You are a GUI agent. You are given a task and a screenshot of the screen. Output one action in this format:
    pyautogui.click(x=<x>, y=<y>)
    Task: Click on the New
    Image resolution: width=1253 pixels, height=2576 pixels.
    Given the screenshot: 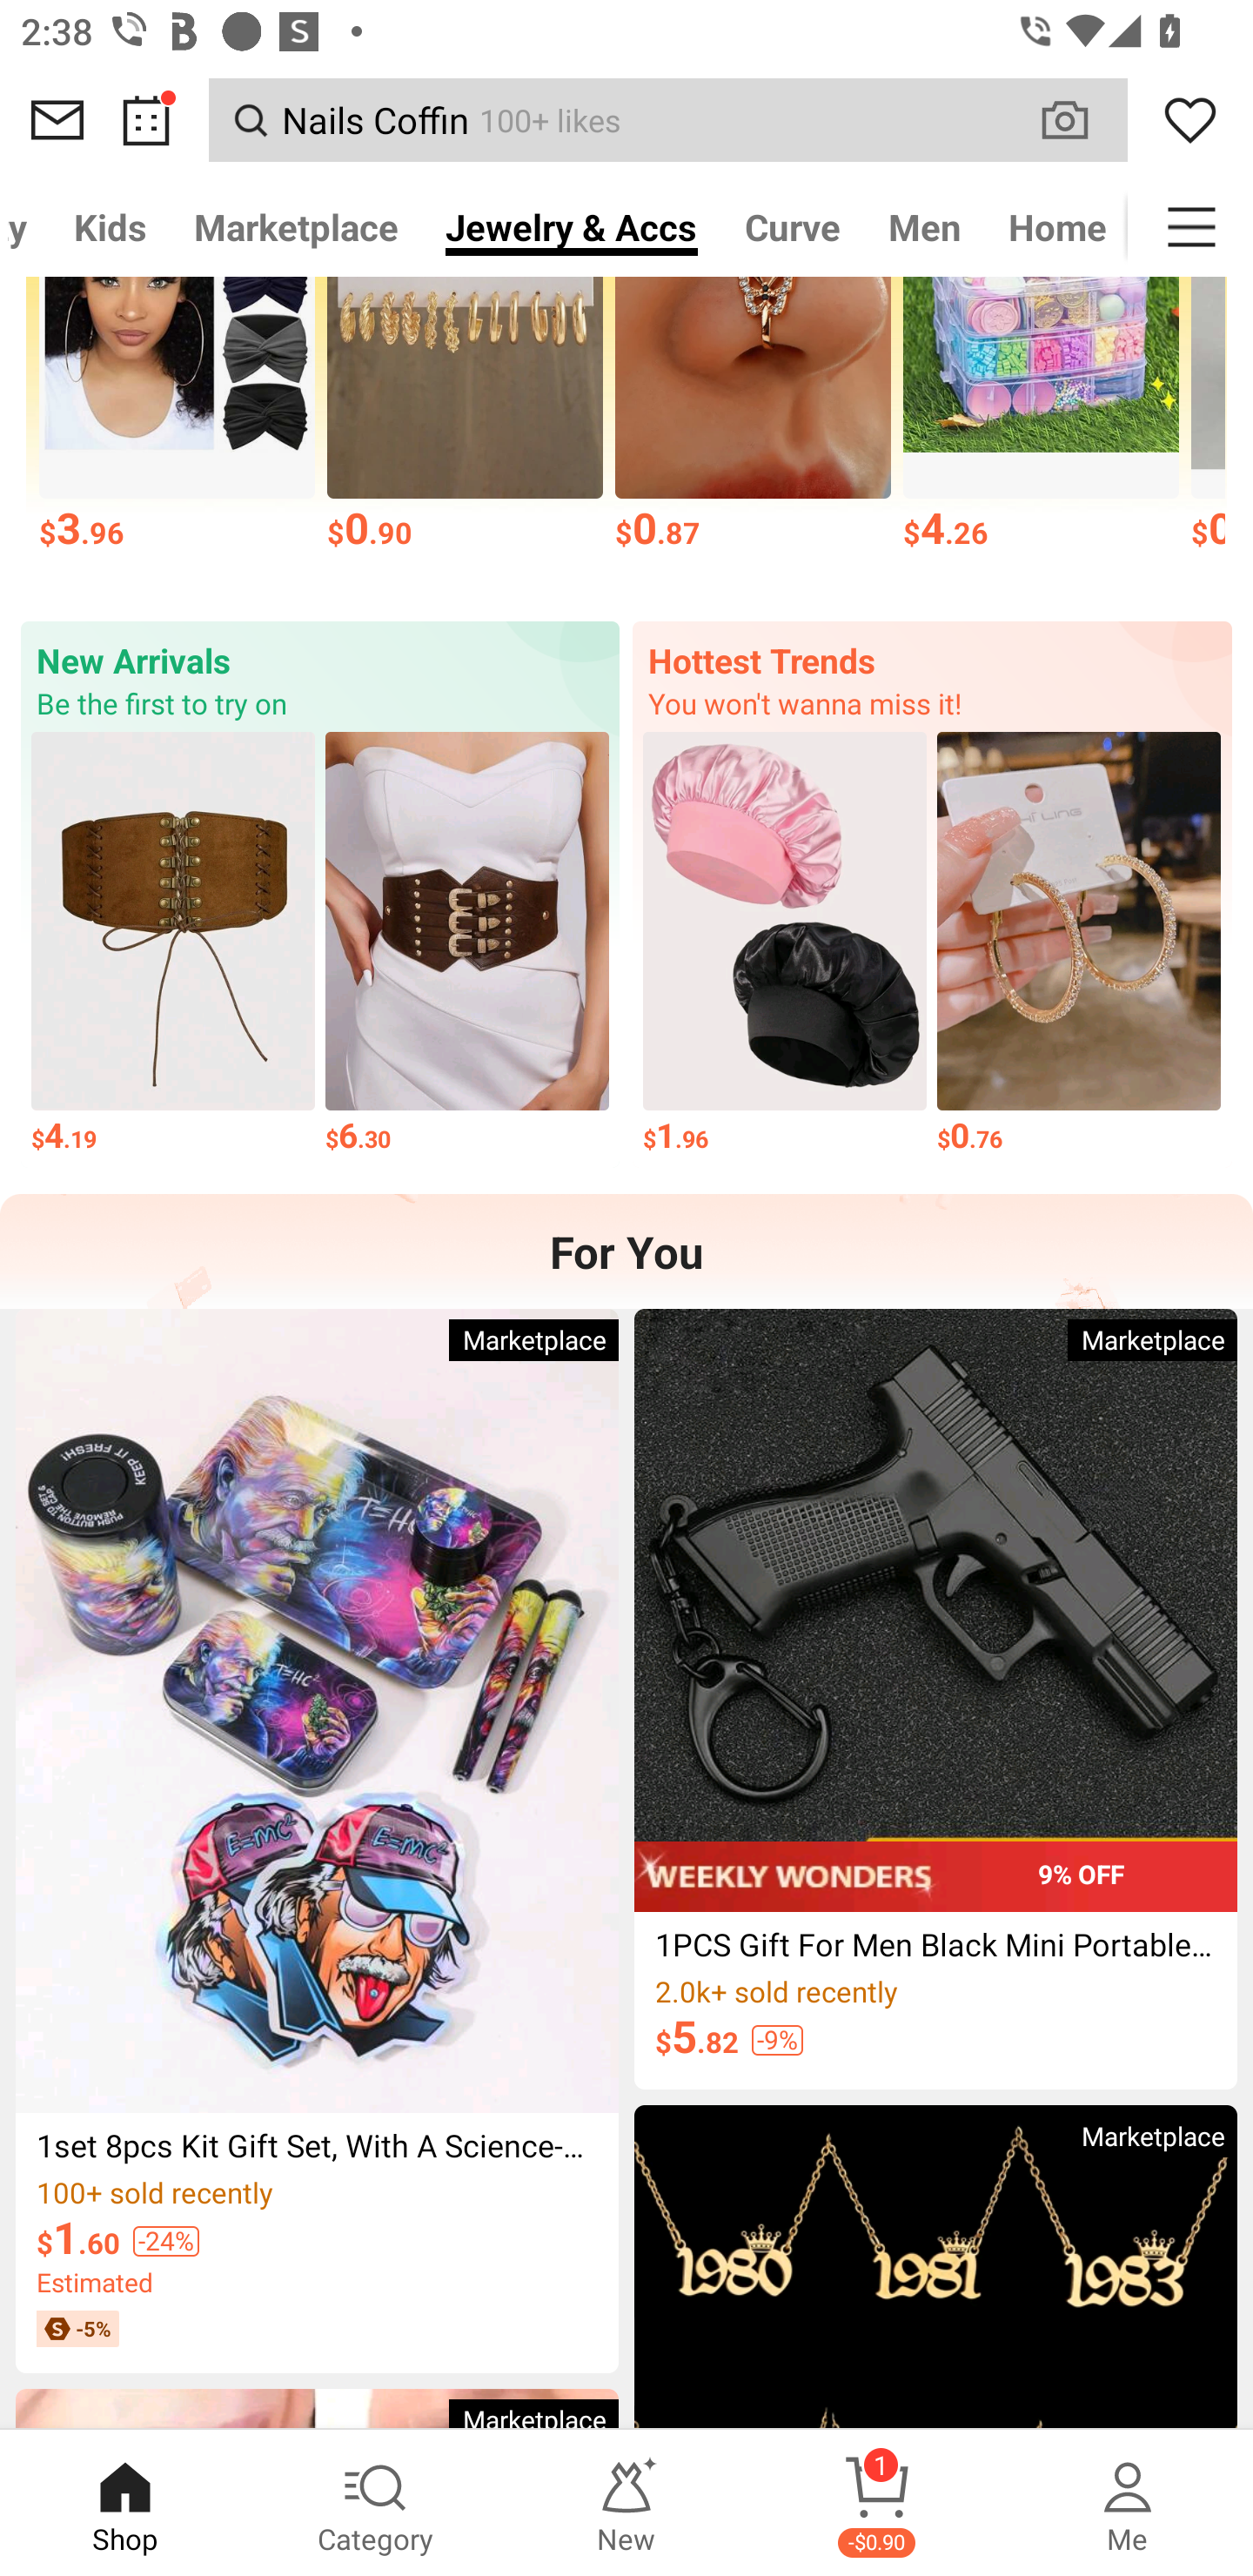 What is the action you would take?
    pyautogui.click(x=626, y=2503)
    